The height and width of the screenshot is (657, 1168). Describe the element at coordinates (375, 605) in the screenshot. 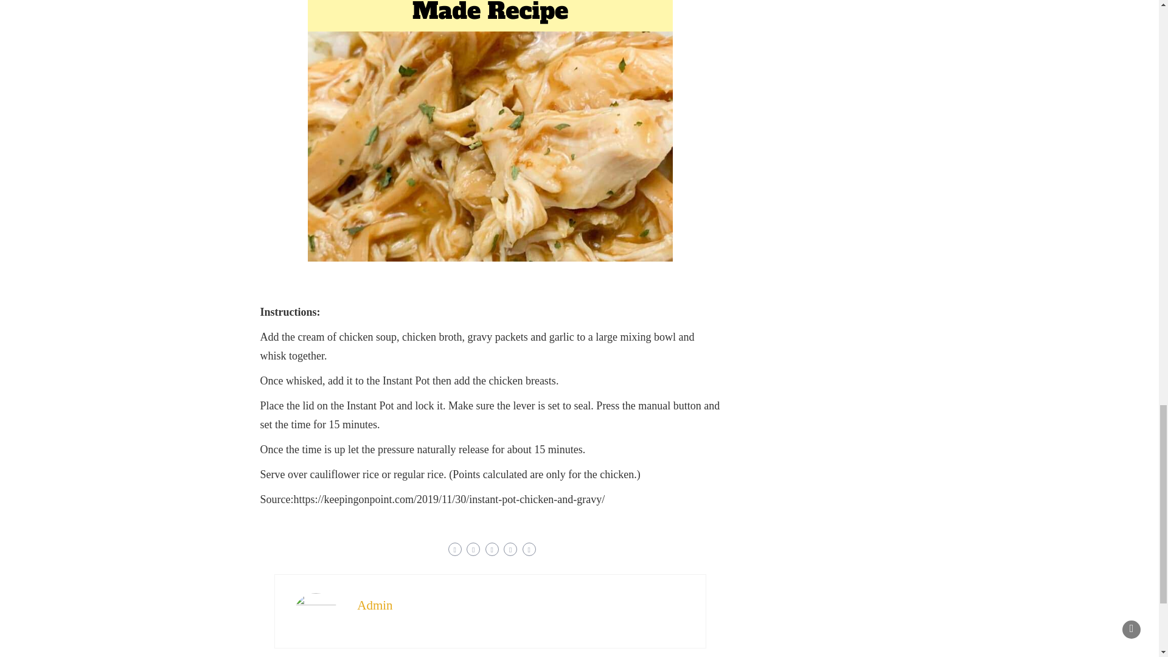

I see `Admin` at that location.